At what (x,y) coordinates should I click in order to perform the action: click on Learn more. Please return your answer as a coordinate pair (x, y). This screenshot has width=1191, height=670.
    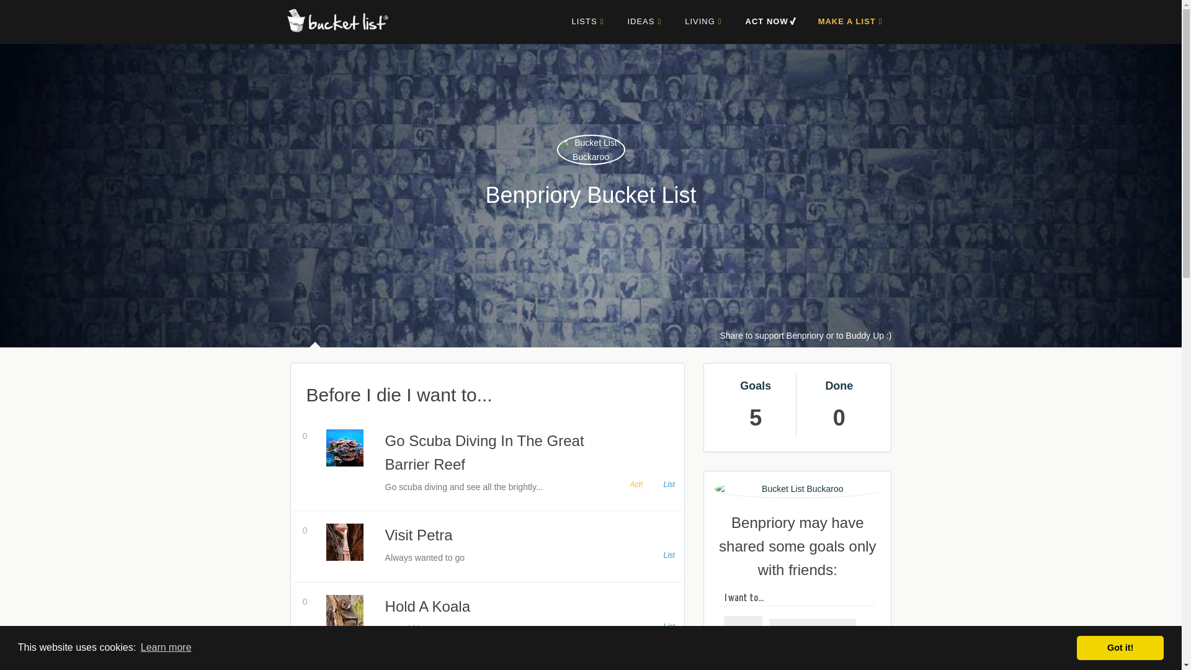
    Looking at the image, I should click on (166, 648).